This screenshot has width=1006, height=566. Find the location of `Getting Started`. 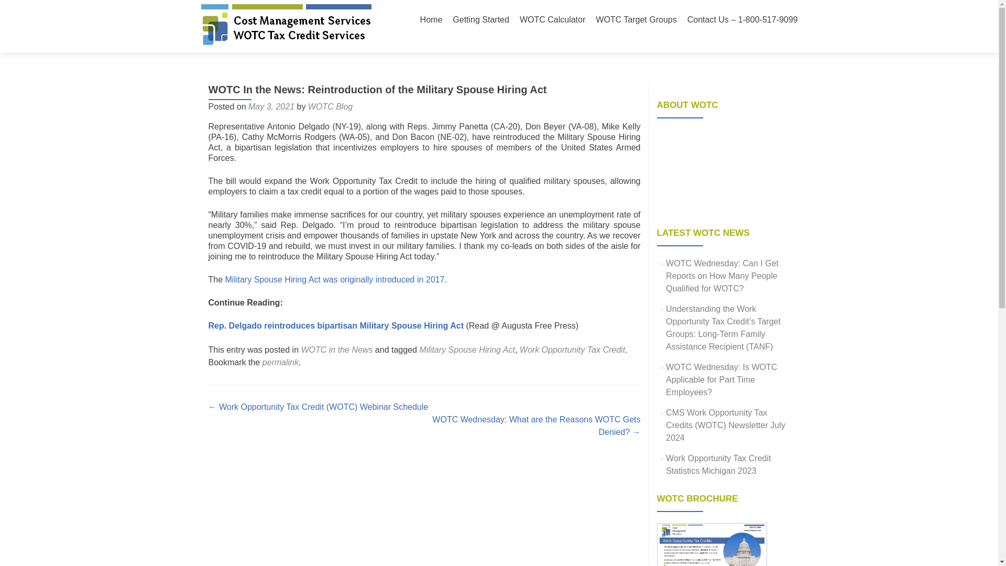

Getting Started is located at coordinates (481, 20).